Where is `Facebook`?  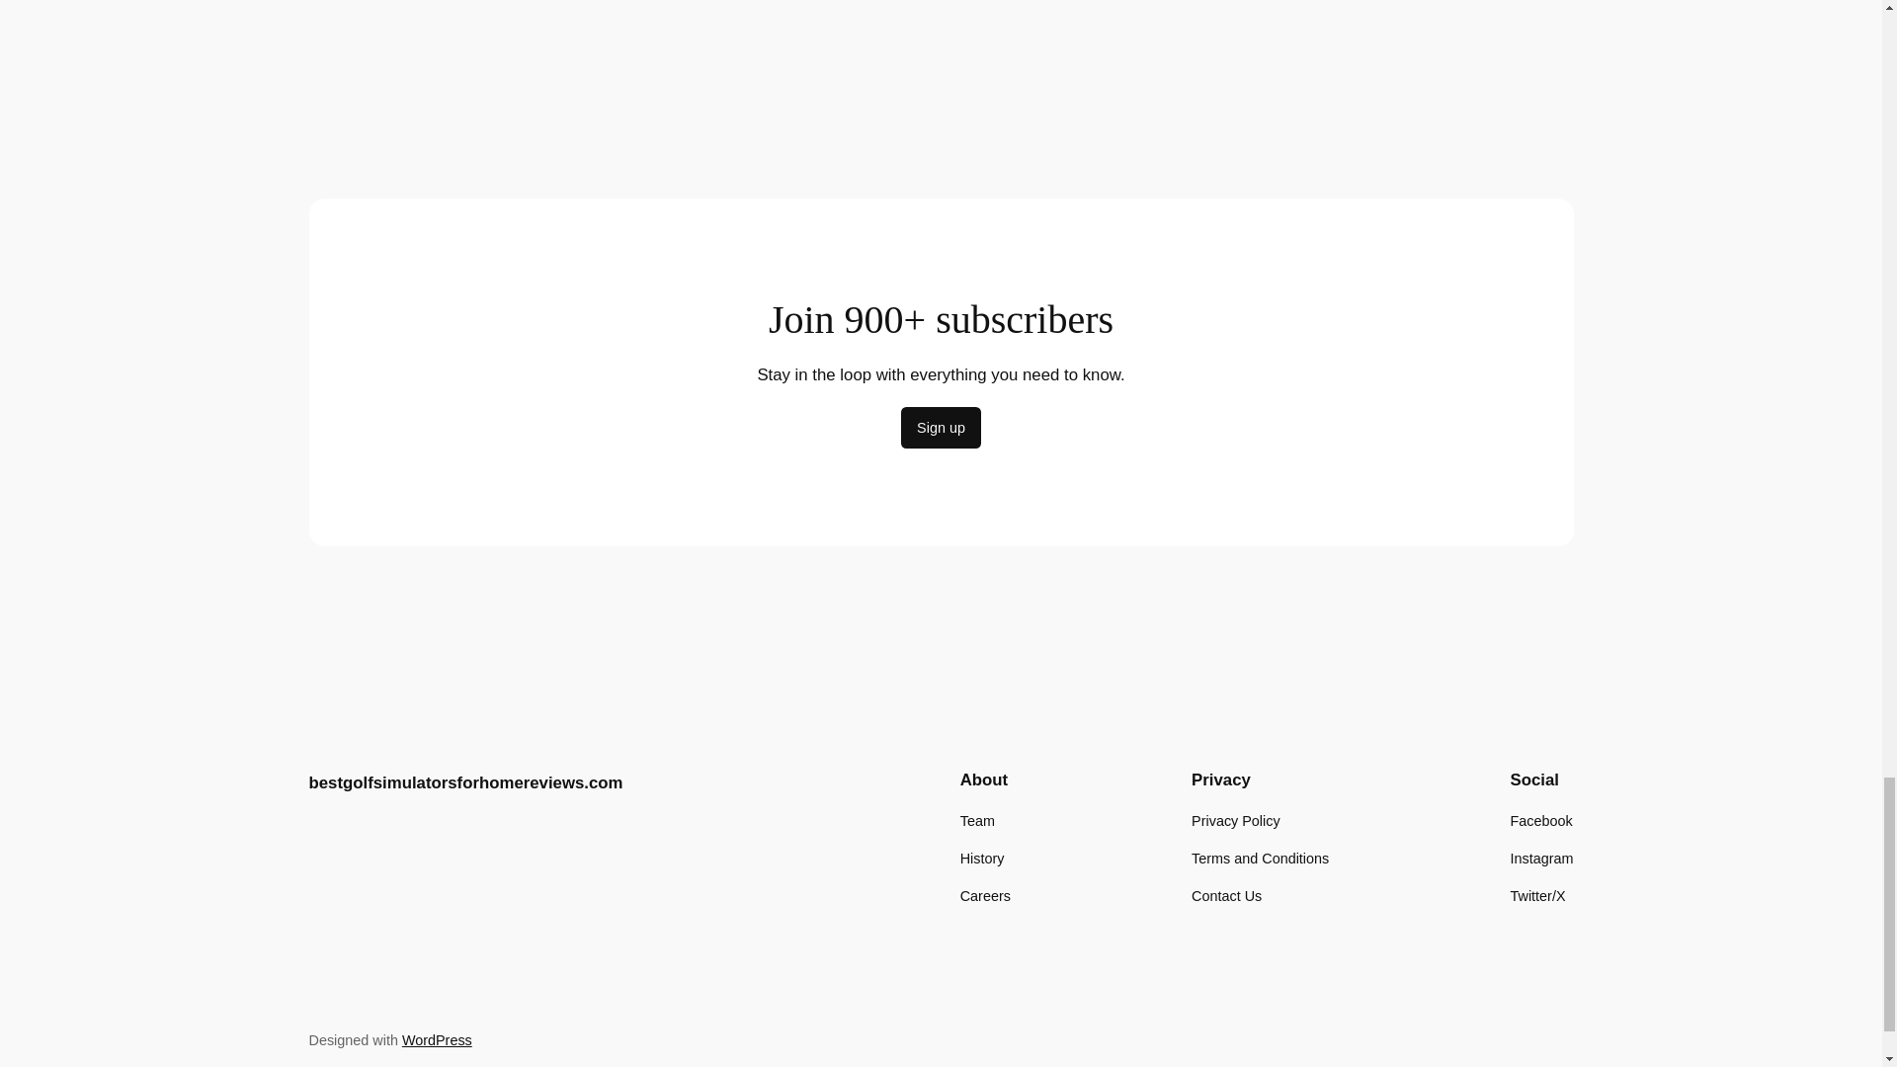 Facebook is located at coordinates (1541, 820).